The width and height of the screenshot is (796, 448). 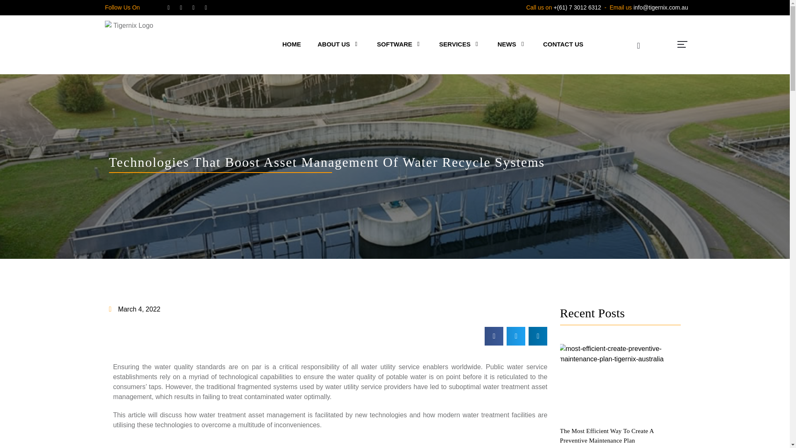 I want to click on HOME, so click(x=291, y=44).